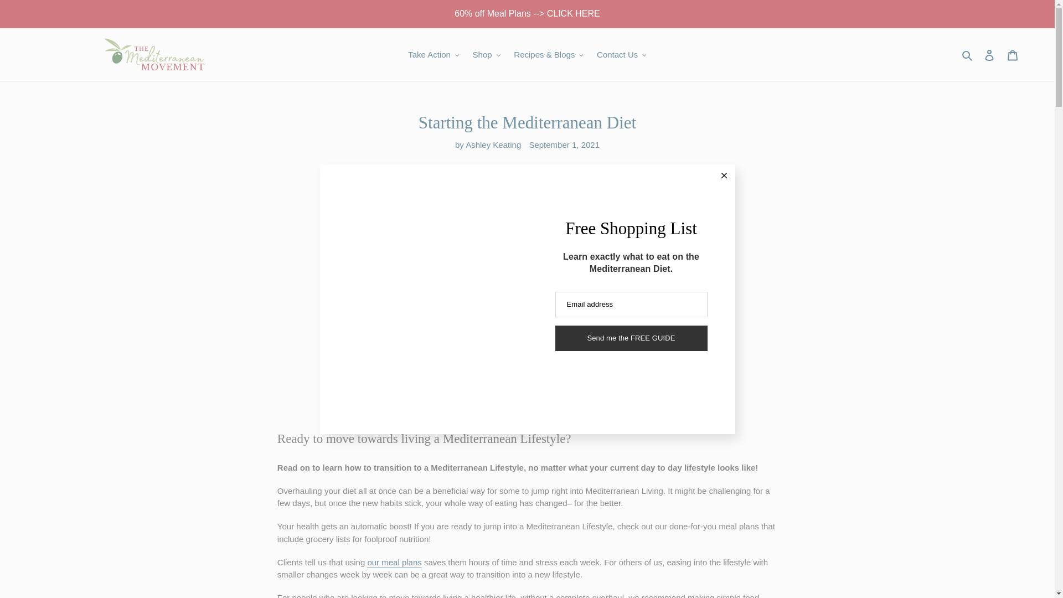 The width and height of the screenshot is (1063, 598). Describe the element at coordinates (621, 55) in the screenshot. I see `Contact Us` at that location.